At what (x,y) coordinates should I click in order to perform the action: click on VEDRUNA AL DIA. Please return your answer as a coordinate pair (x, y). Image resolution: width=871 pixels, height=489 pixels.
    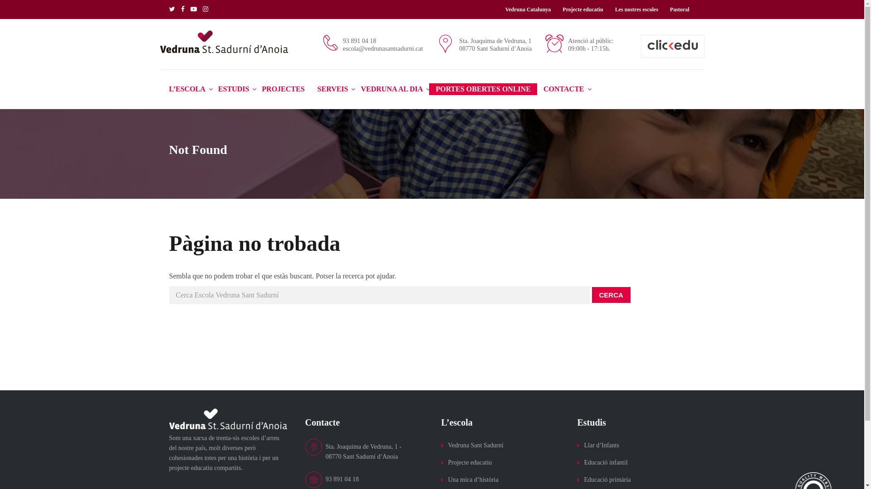
    Looking at the image, I should click on (392, 89).